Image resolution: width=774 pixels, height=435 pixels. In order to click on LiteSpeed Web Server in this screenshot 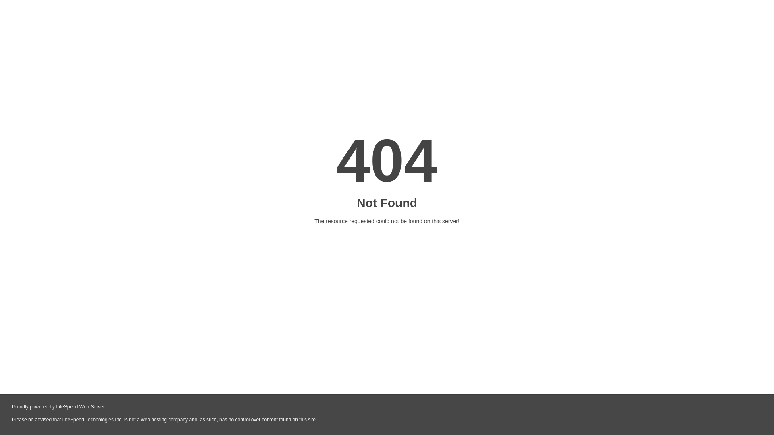, I will do `click(81, 407)`.